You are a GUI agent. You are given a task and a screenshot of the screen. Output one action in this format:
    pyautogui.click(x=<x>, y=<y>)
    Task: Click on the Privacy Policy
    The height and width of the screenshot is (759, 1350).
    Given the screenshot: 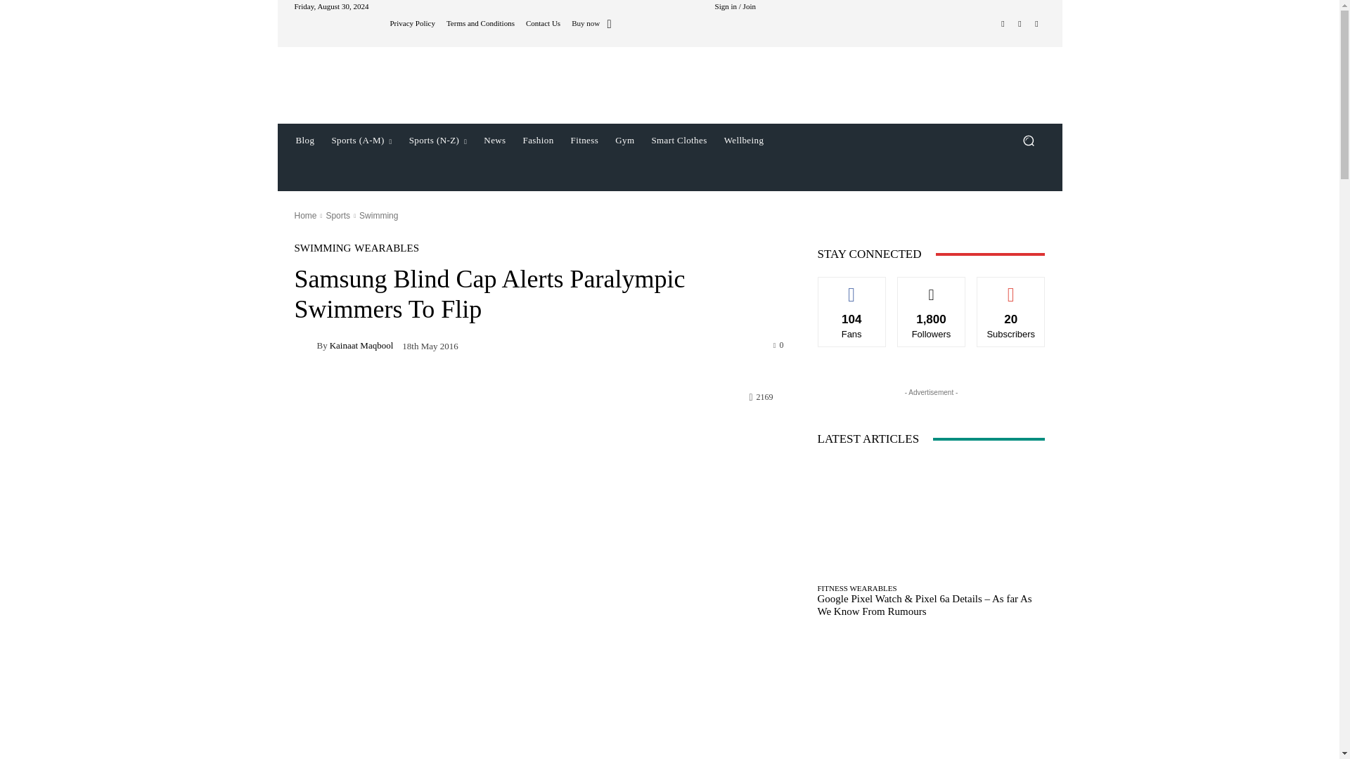 What is the action you would take?
    pyautogui.click(x=412, y=23)
    